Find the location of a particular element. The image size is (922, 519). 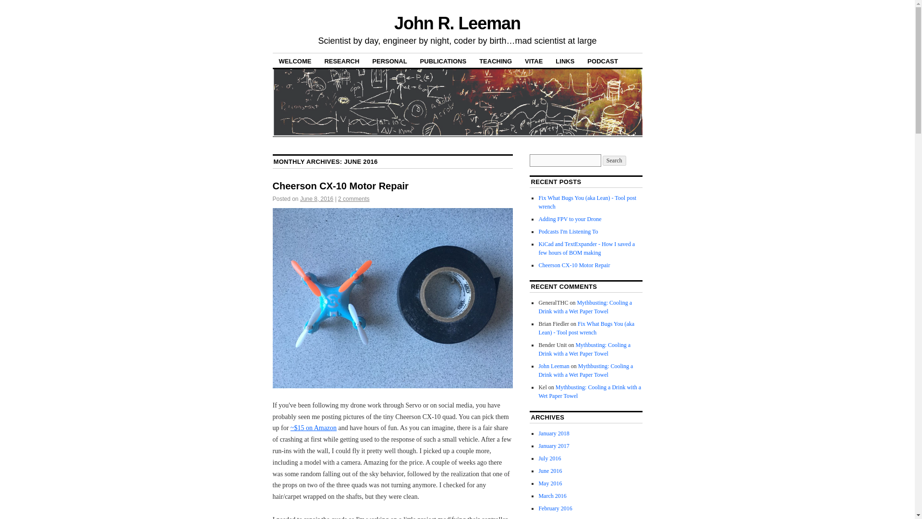

RESEARCH is located at coordinates (341, 61).